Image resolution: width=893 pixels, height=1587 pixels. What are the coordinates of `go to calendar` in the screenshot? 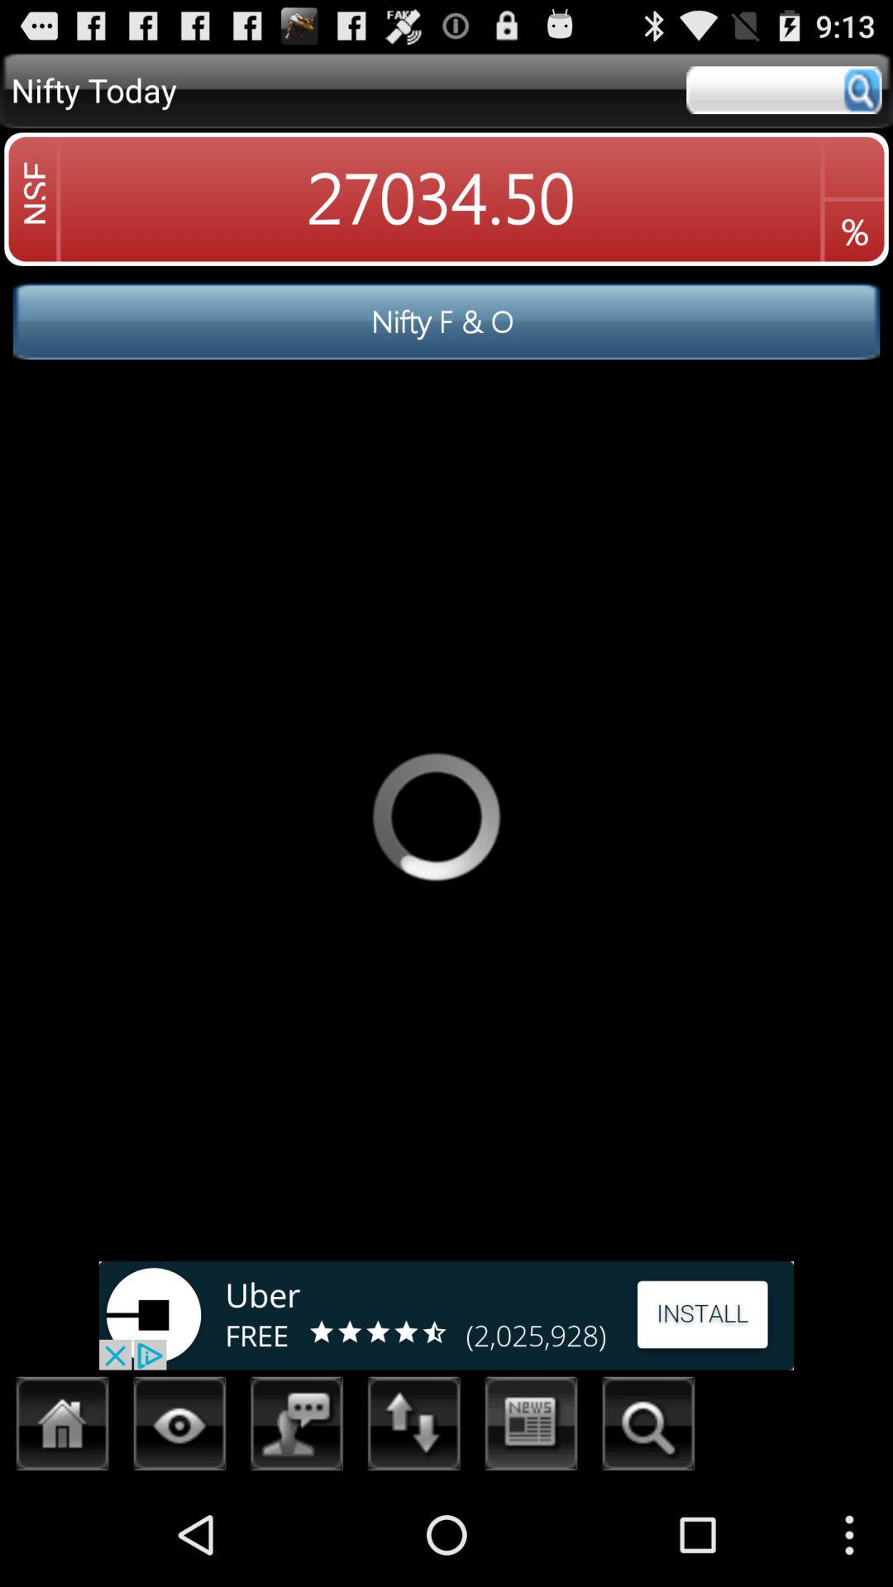 It's located at (531, 1428).